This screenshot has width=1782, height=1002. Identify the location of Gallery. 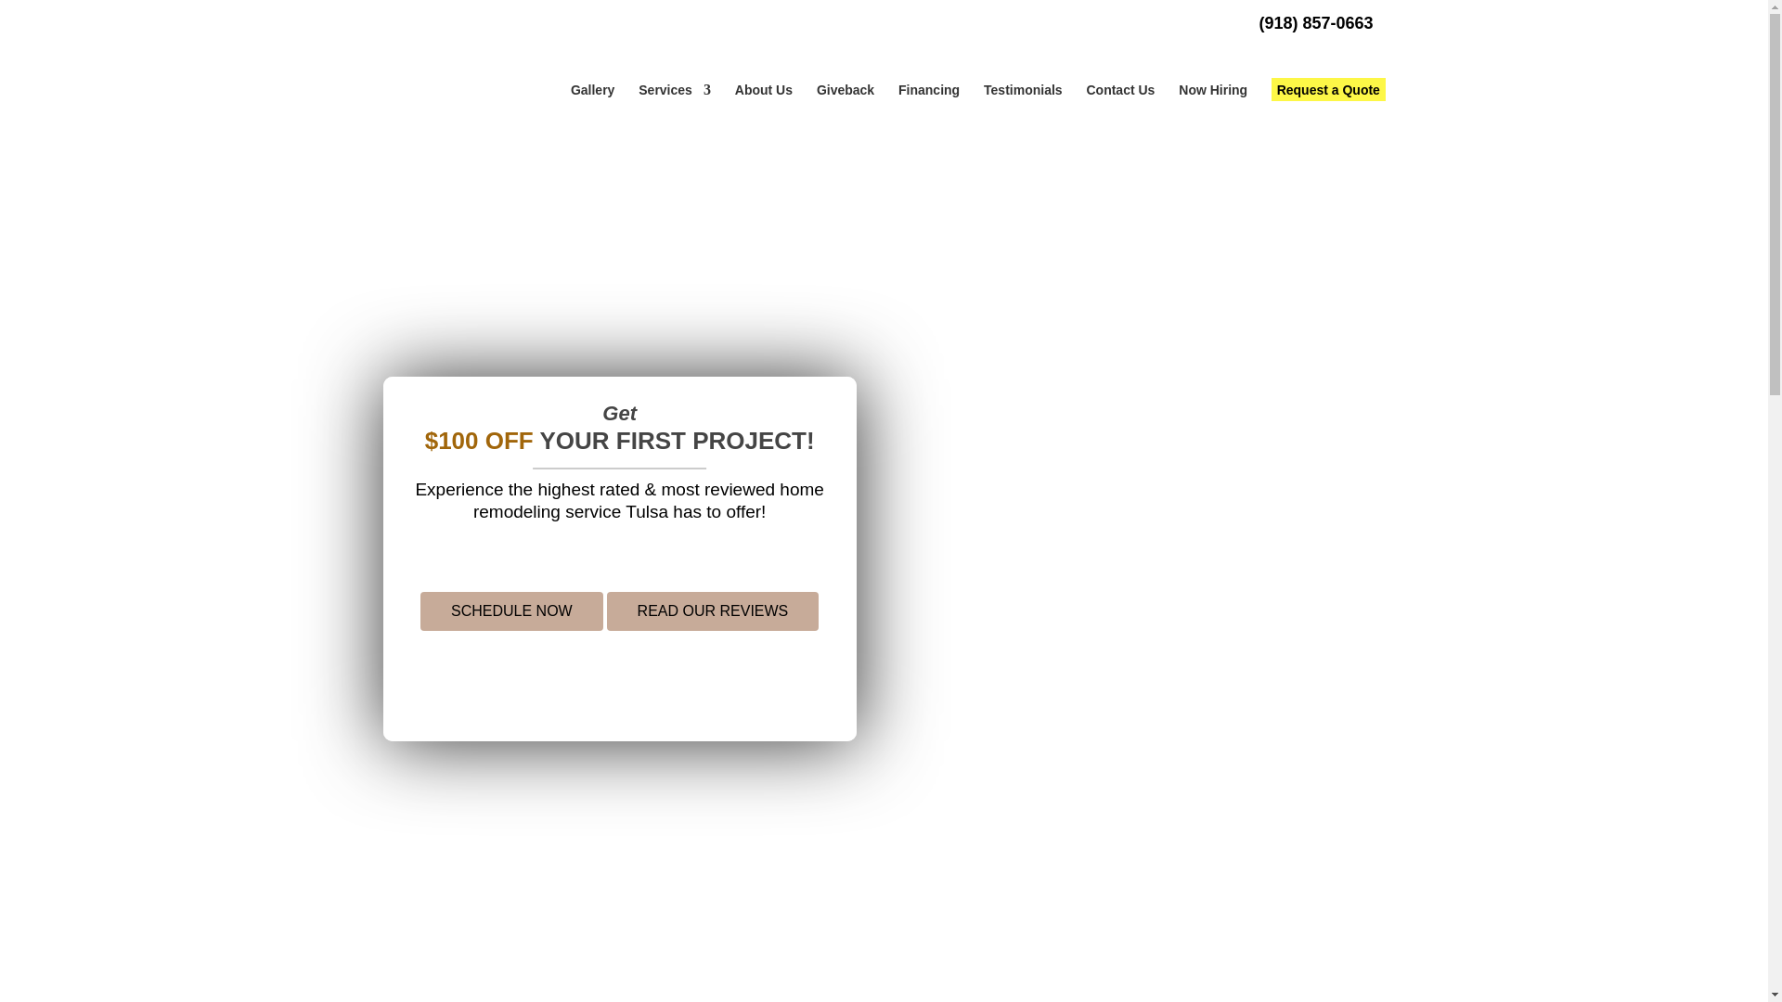
(592, 89).